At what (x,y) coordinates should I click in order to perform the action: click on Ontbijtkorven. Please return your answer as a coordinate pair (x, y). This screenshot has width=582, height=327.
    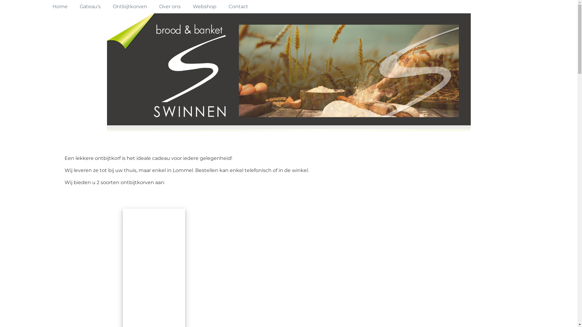
    Looking at the image, I should click on (130, 7).